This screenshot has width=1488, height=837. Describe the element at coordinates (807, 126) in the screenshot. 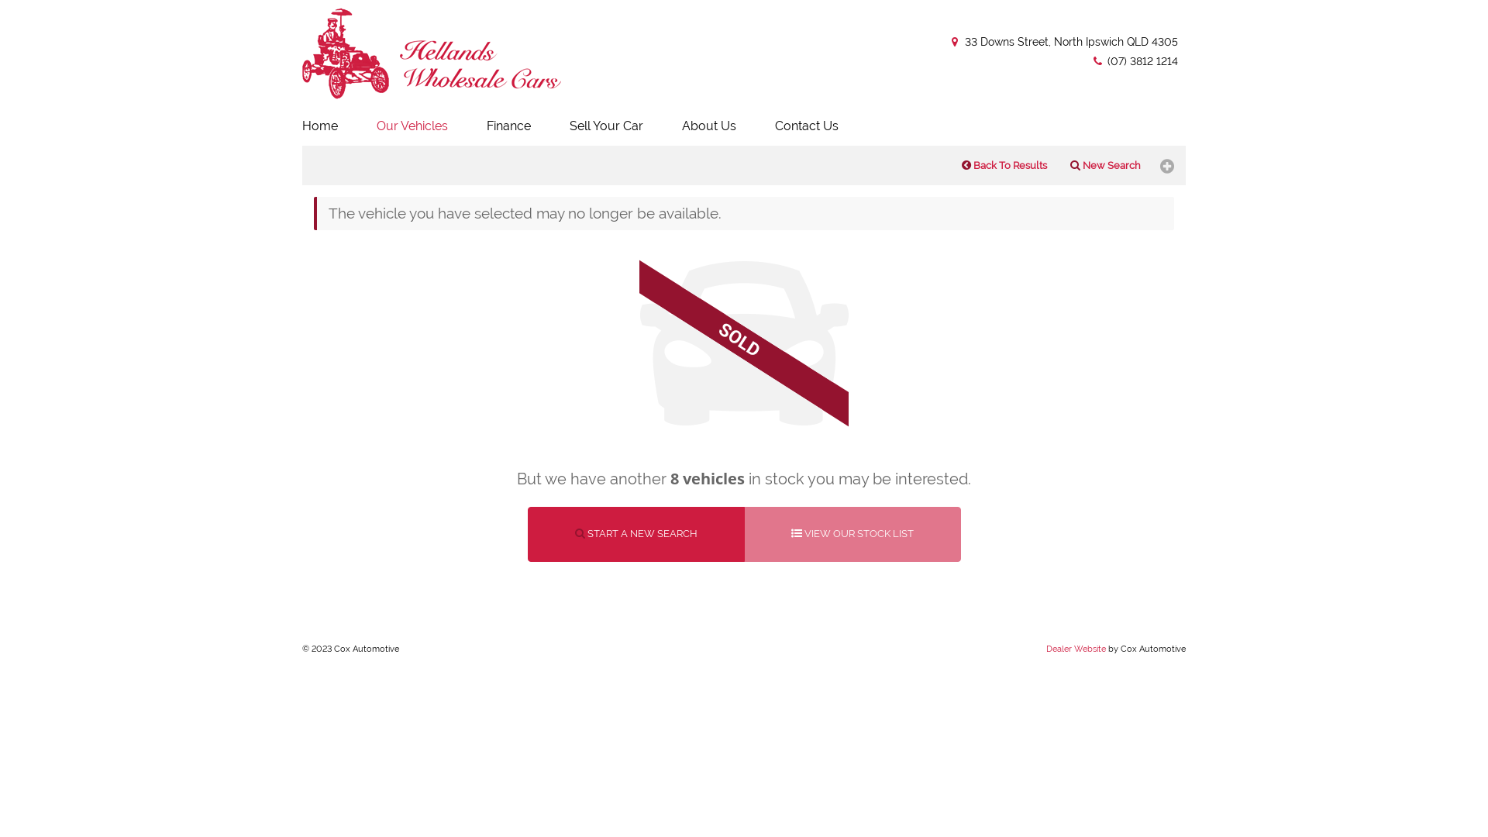

I see `Contact Us` at that location.